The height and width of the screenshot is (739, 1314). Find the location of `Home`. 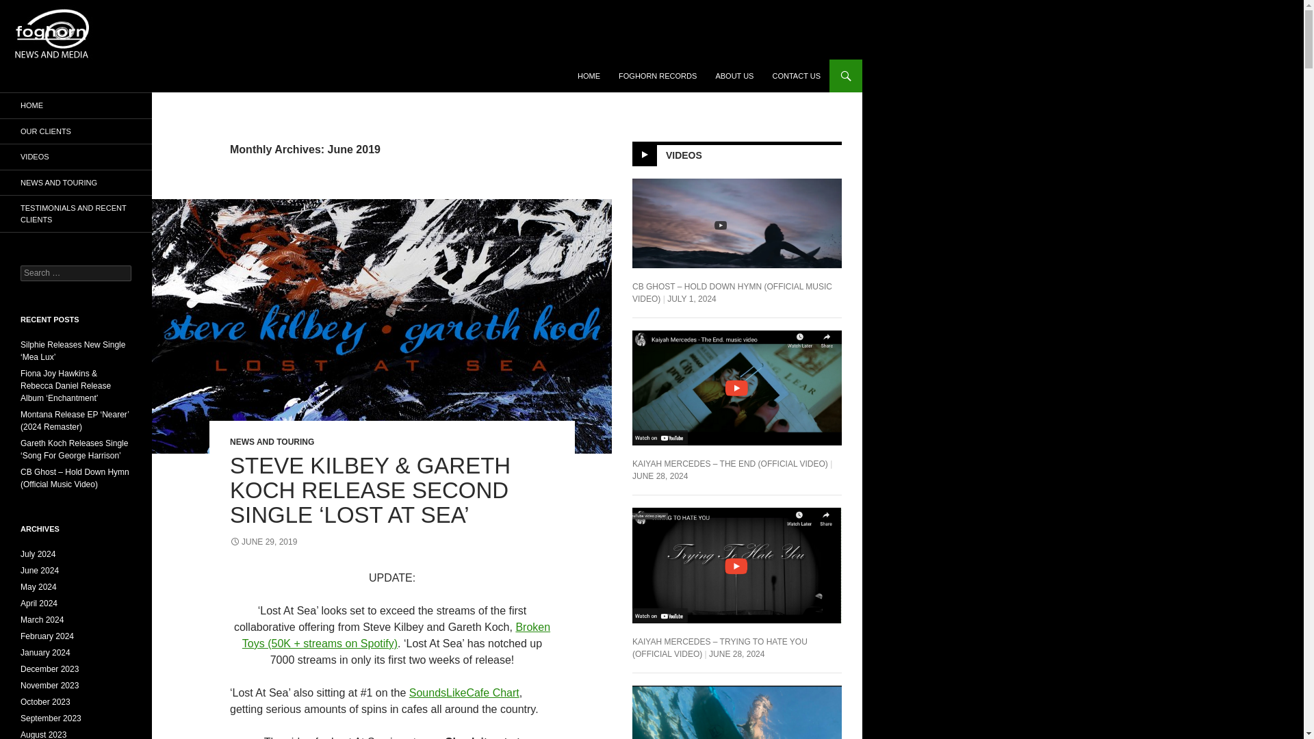

Home is located at coordinates (589, 76).